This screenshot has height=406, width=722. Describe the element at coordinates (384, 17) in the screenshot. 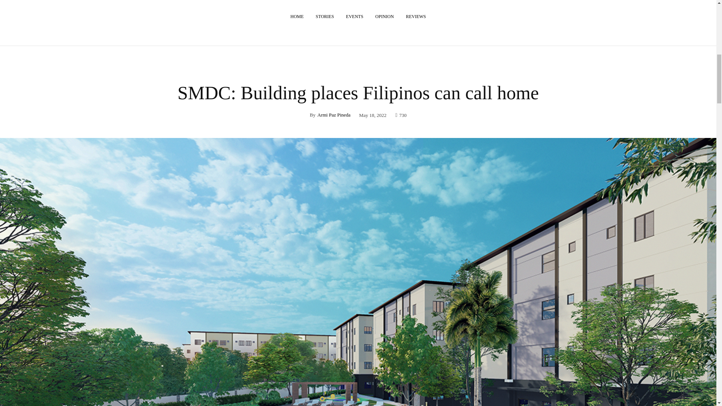

I see `OPINION` at that location.